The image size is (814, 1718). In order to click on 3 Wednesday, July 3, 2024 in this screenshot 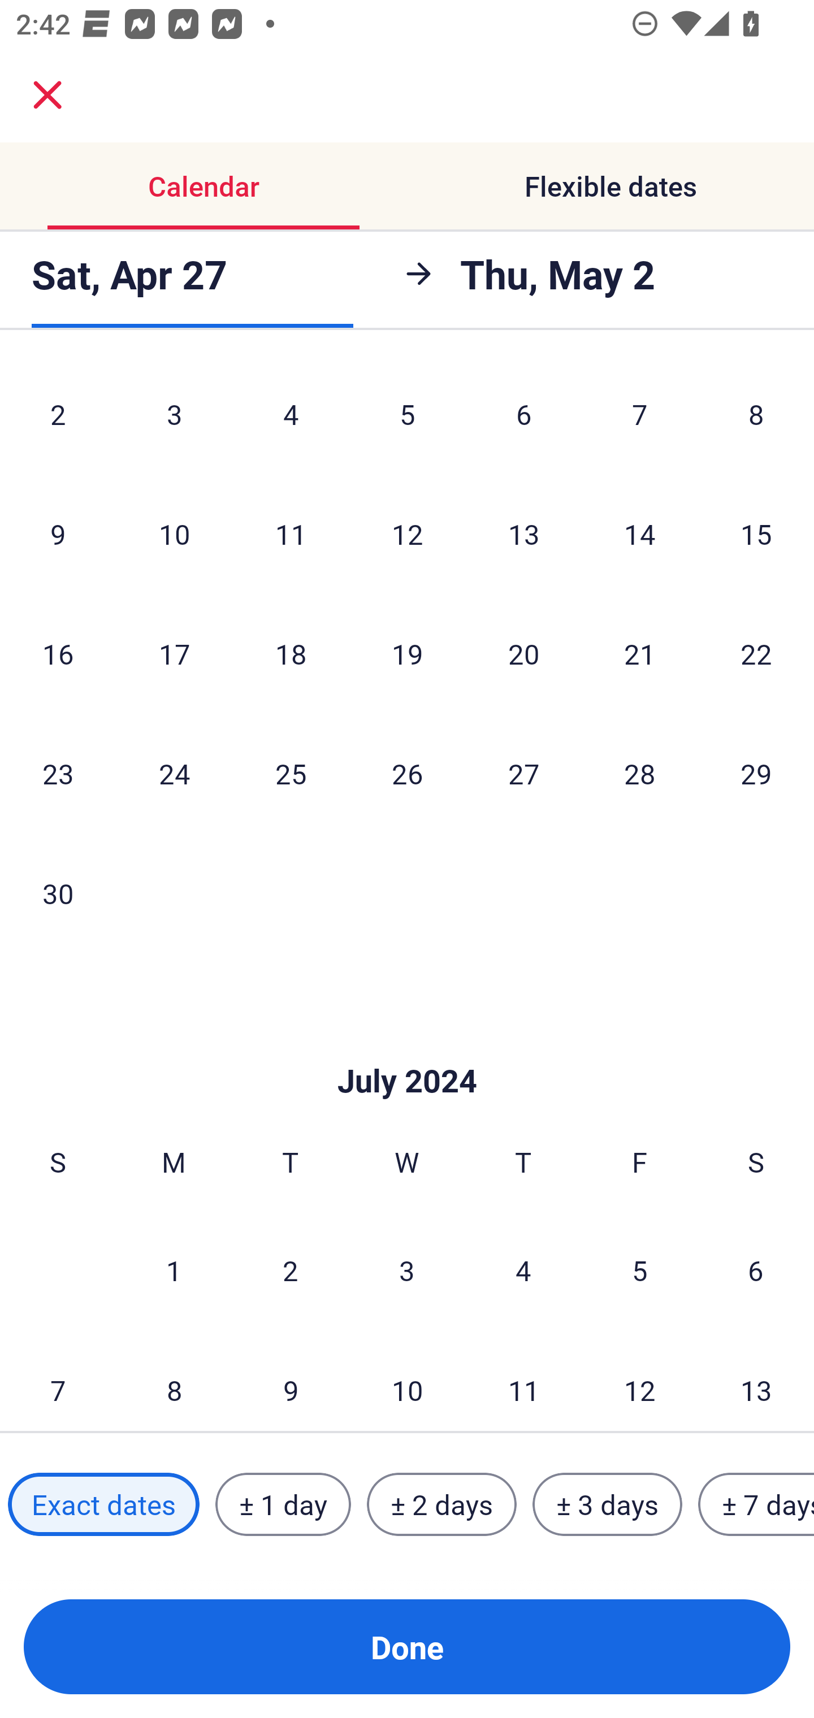, I will do `click(407, 1270)`.